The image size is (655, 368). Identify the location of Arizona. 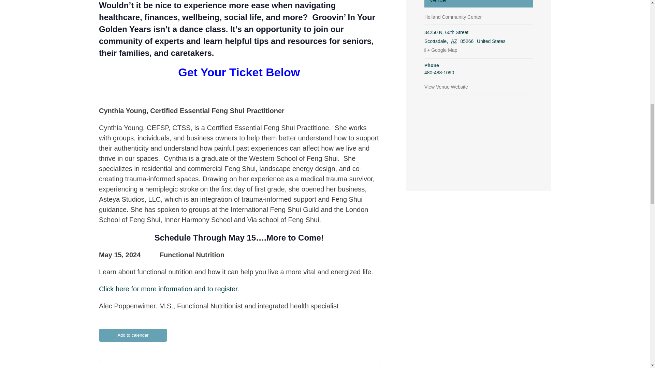
(455, 41).